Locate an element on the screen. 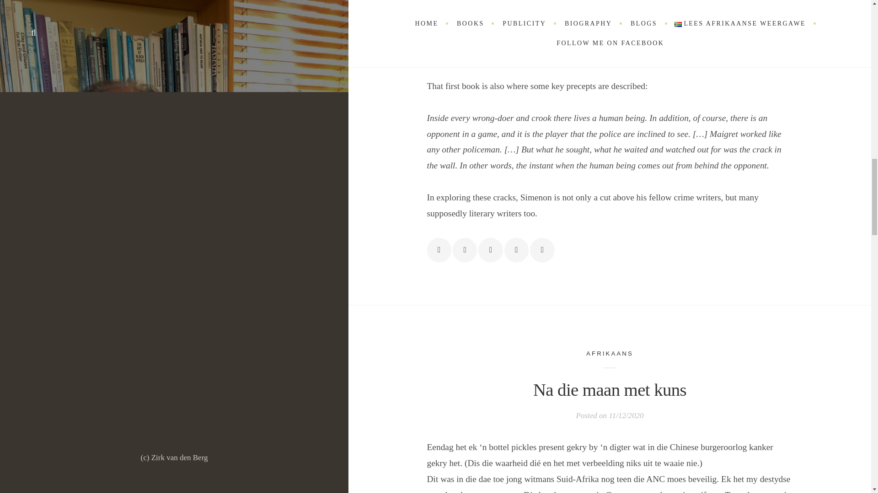  Share on Facebook is located at coordinates (439, 249).